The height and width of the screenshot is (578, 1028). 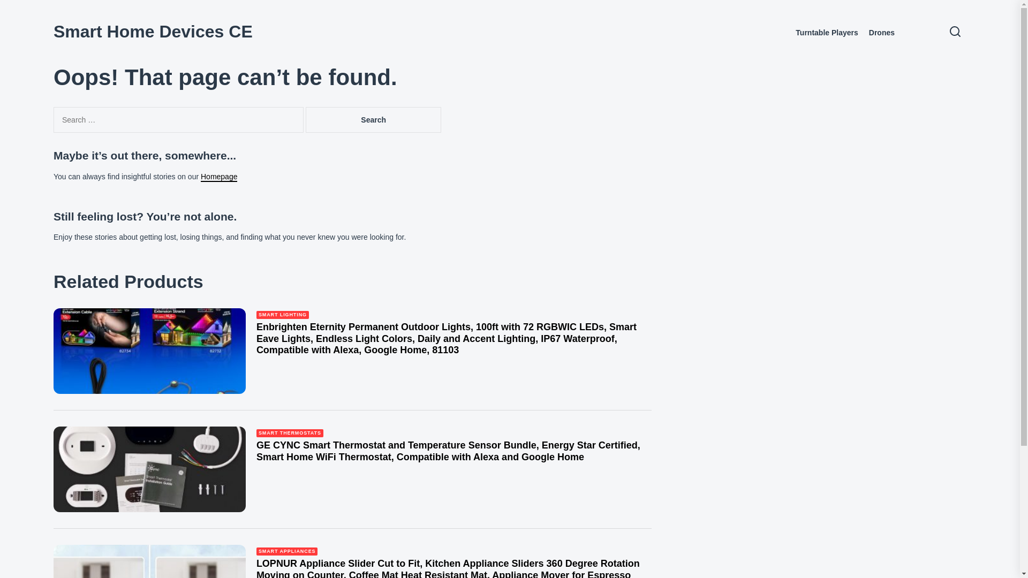 I want to click on SMART LIGHTING, so click(x=283, y=315).